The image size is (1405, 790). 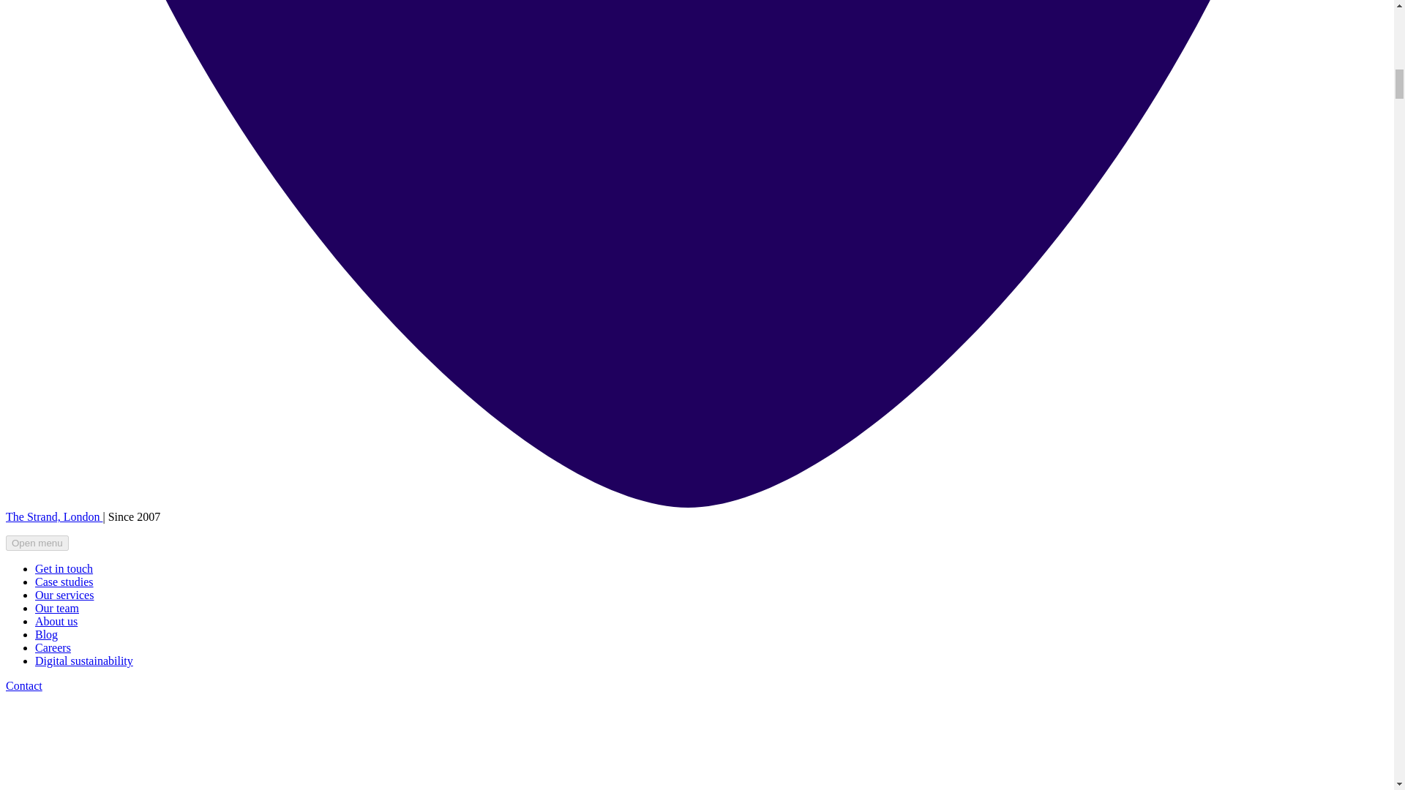 I want to click on Open menu, so click(x=37, y=543).